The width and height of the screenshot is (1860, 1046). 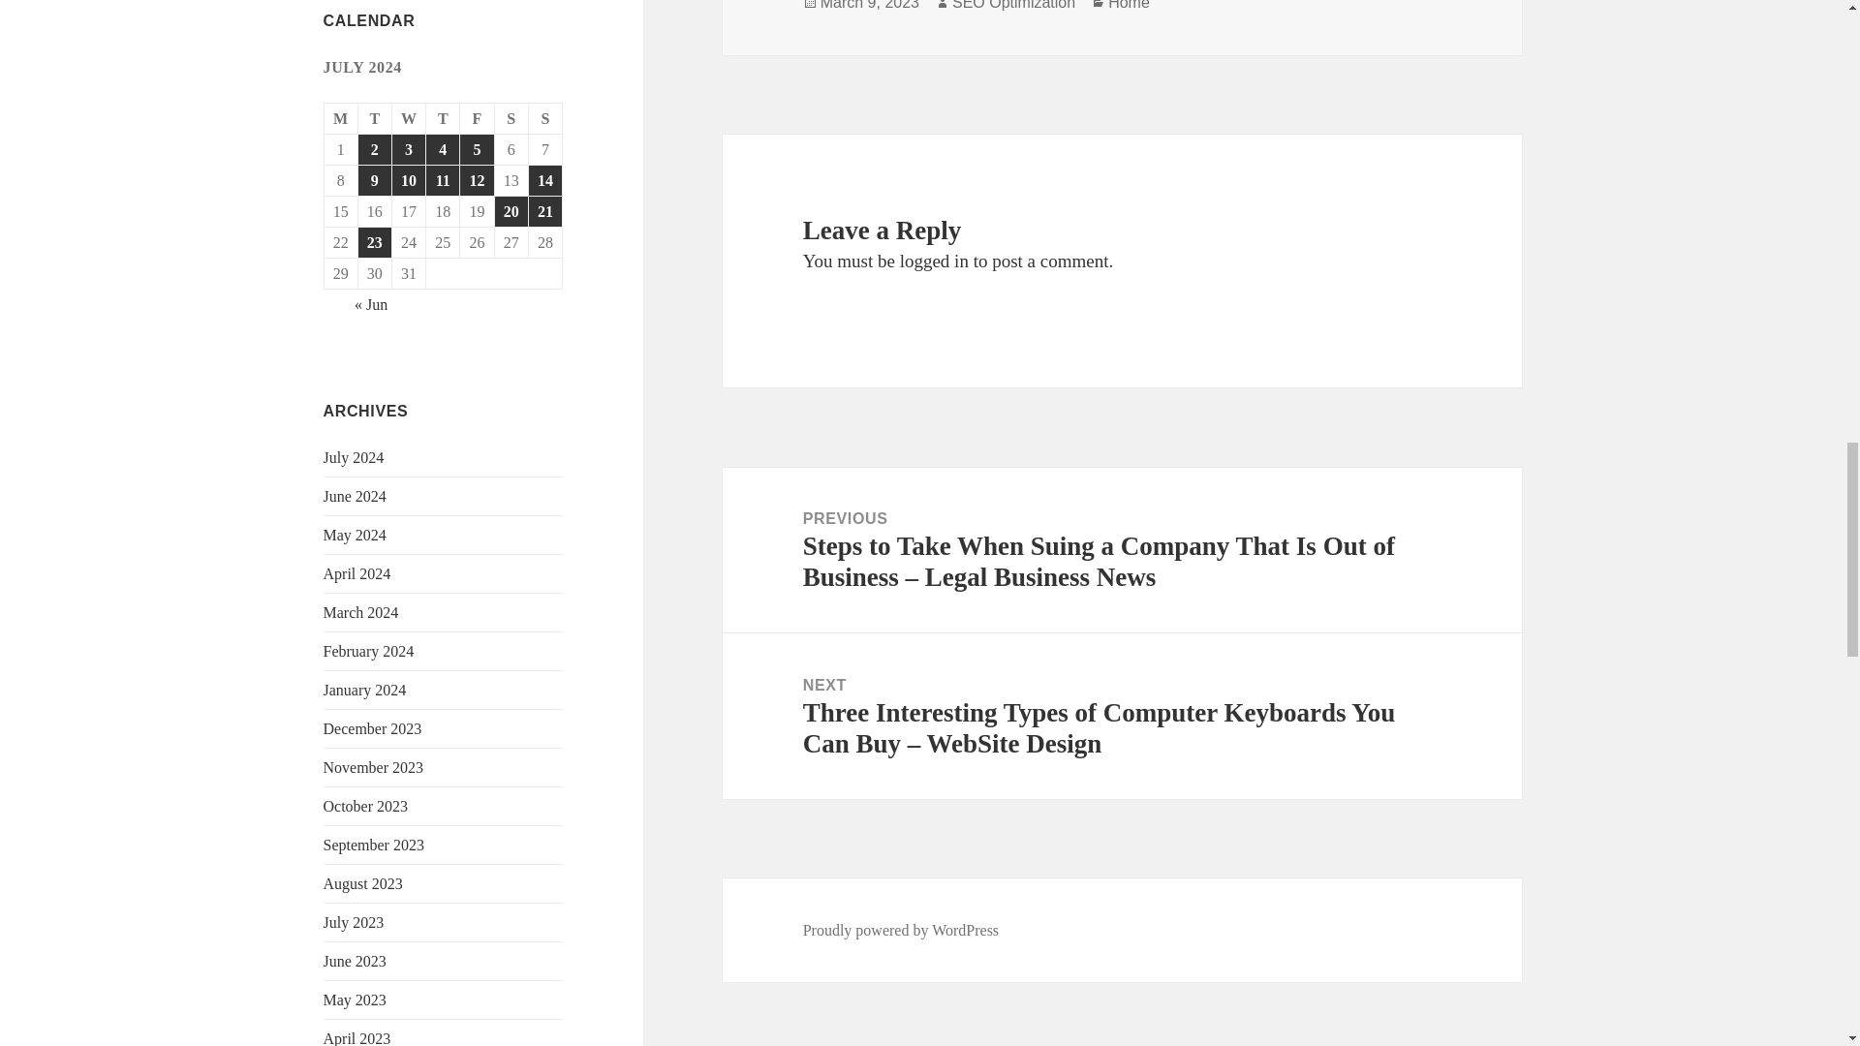 I want to click on December 2023, so click(x=372, y=728).